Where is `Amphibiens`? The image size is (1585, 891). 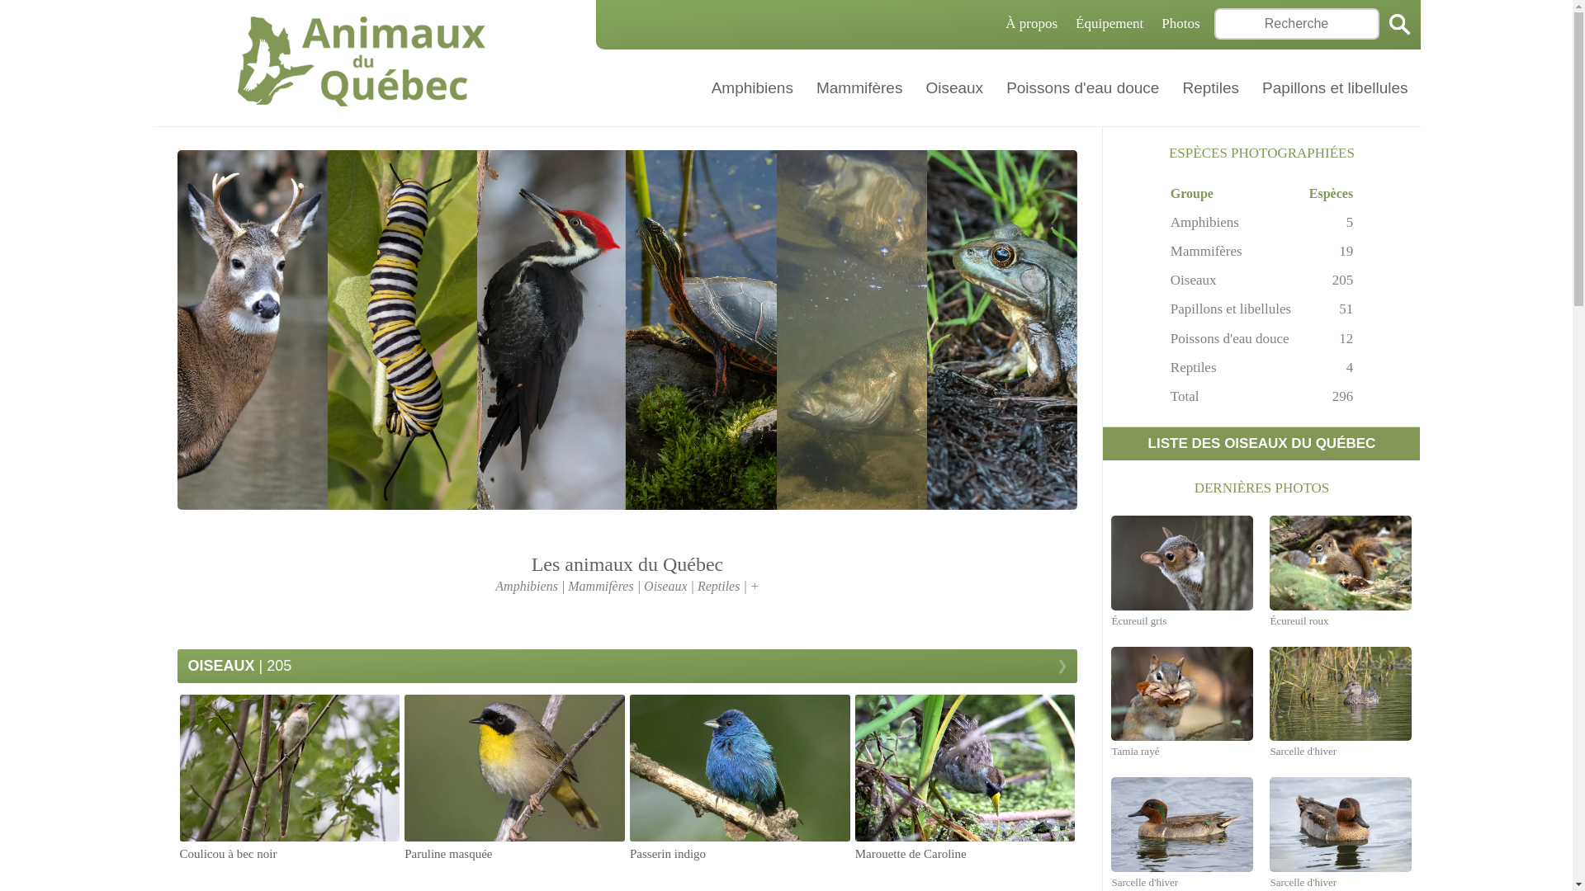
Amphibiens is located at coordinates (753, 87).